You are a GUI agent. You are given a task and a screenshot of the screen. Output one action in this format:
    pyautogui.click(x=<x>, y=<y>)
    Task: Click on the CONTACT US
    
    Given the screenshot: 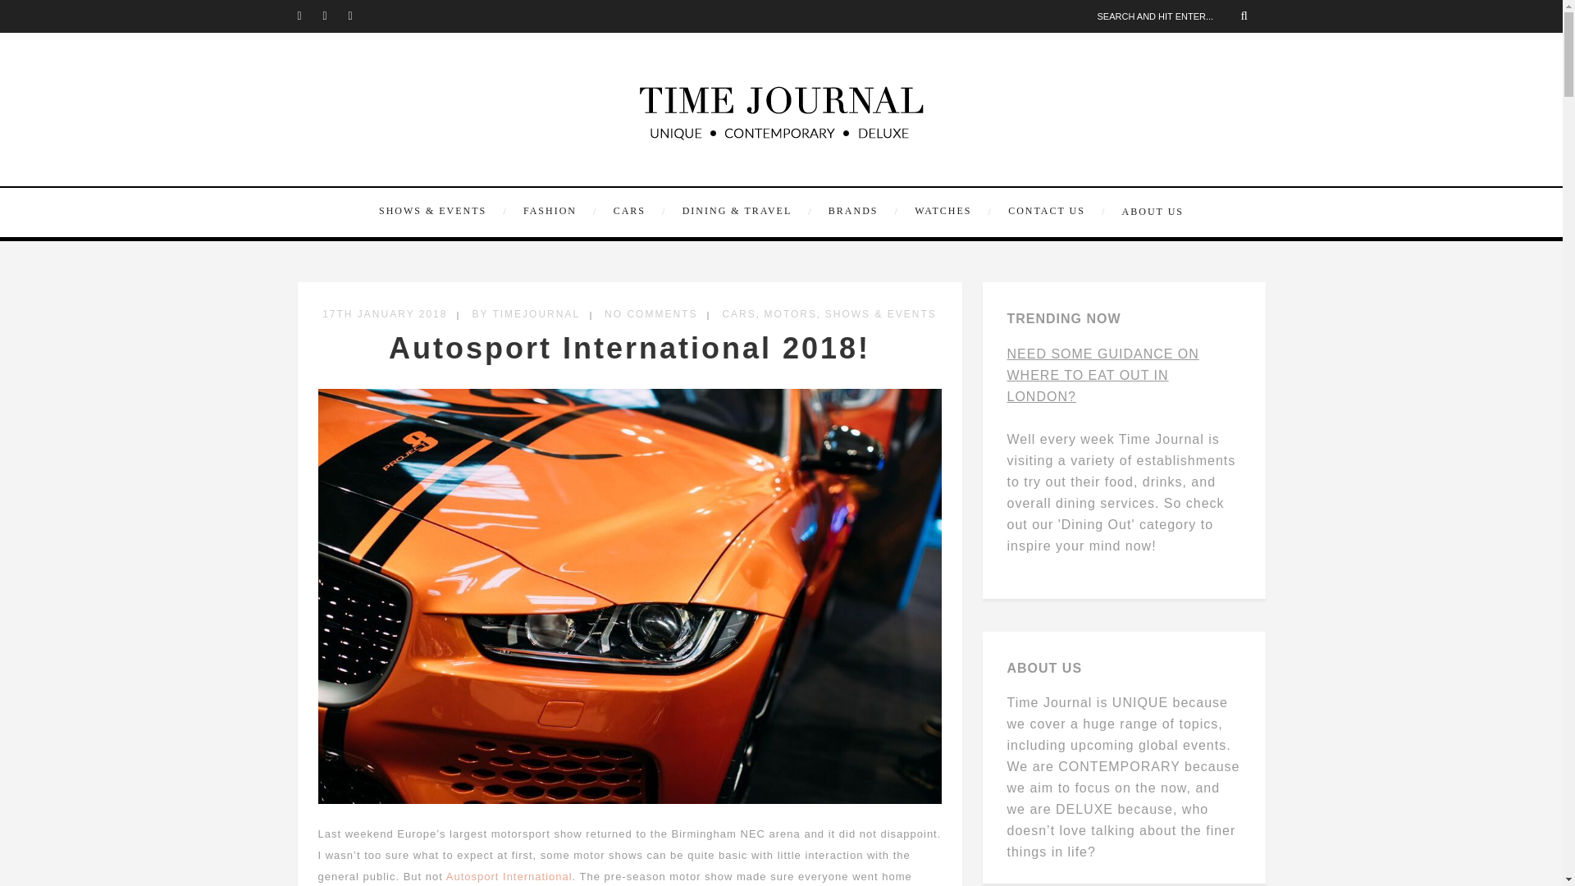 What is the action you would take?
    pyautogui.click(x=1055, y=211)
    